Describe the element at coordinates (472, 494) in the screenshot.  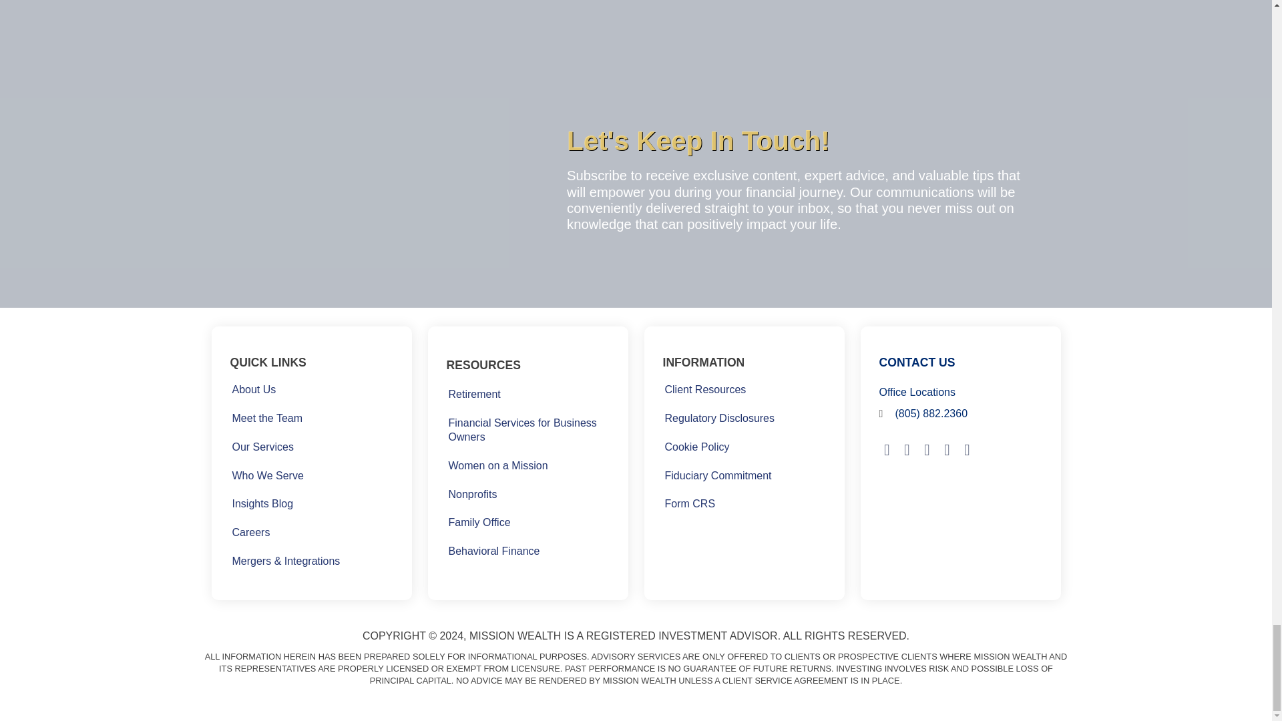
I see `Nonprofits` at that location.